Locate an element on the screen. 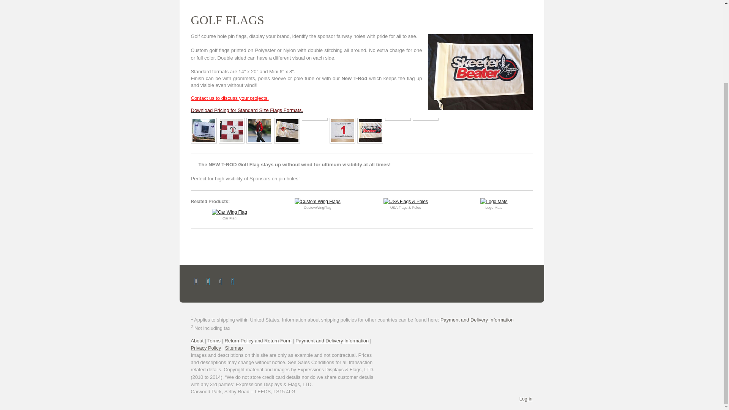 Image resolution: width=729 pixels, height=410 pixels. About is located at coordinates (197, 341).